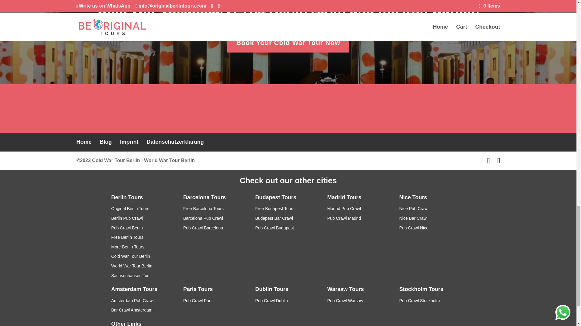  I want to click on Pub Crawl Barcelona, so click(203, 228).